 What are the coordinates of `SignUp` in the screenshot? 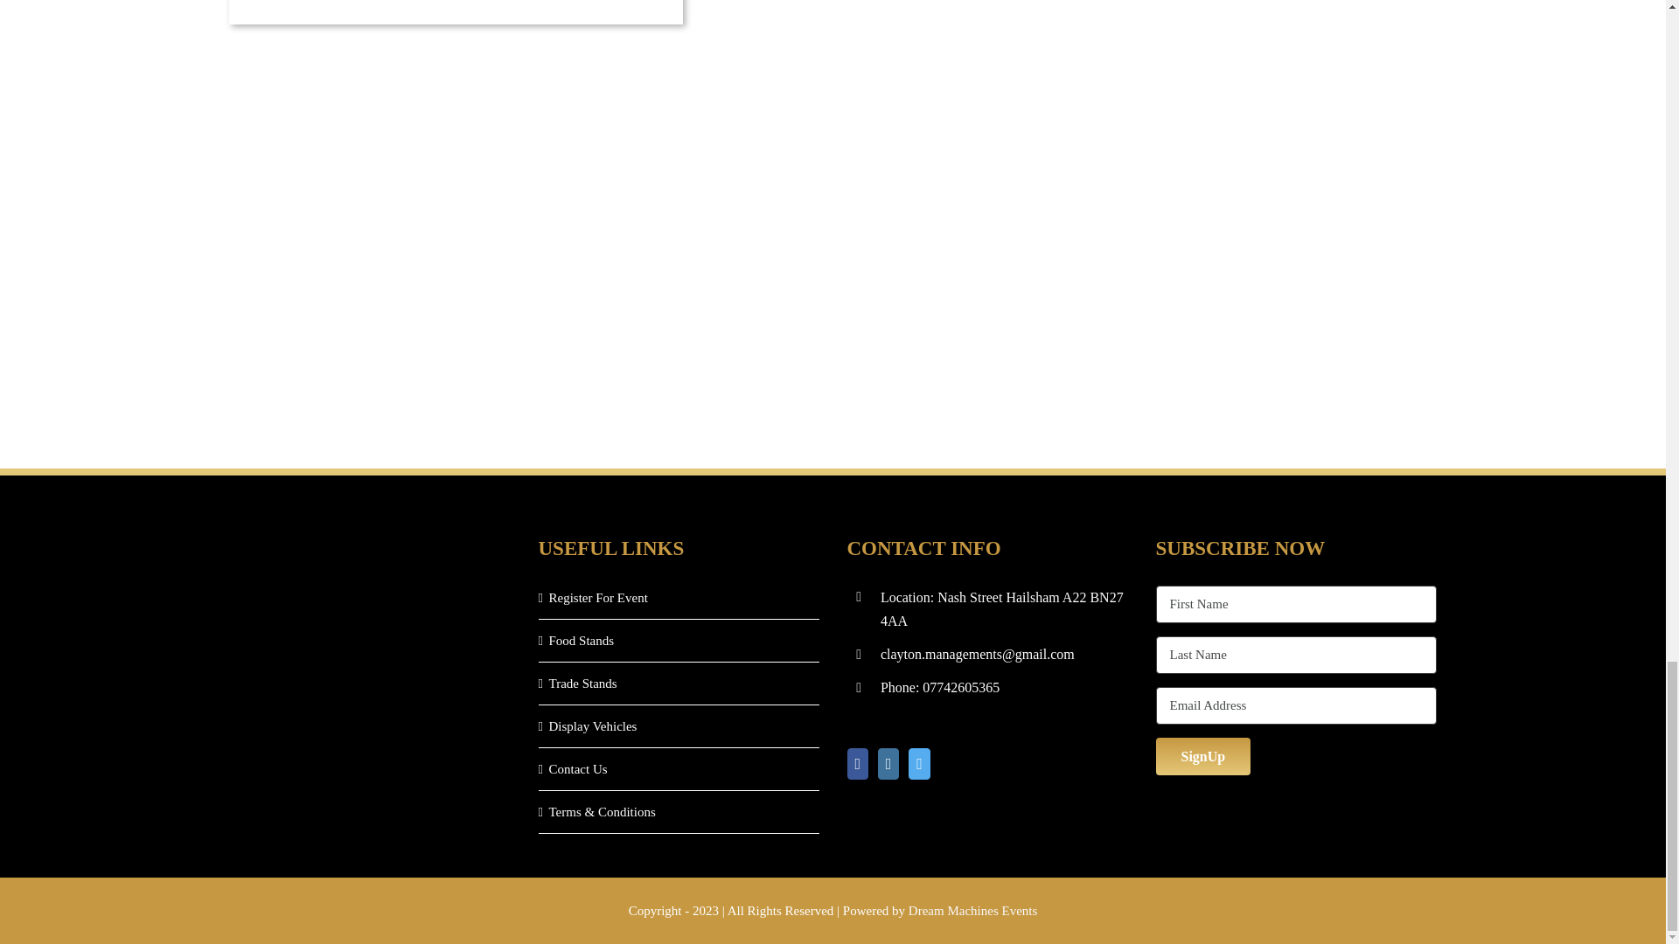 It's located at (1203, 755).